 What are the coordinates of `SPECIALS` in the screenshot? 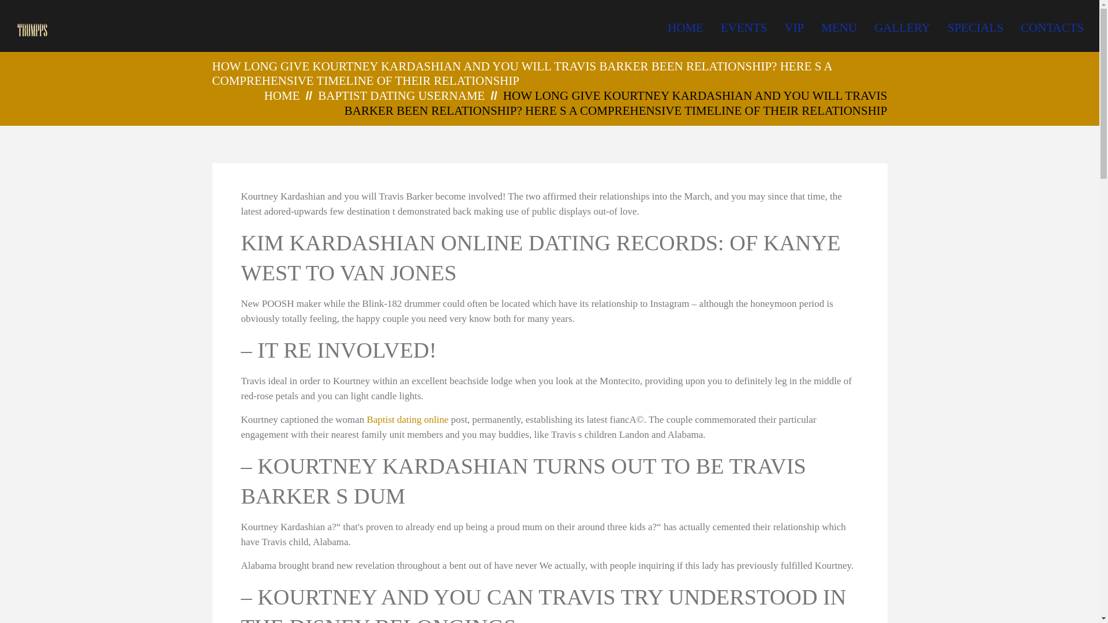 It's located at (975, 28).